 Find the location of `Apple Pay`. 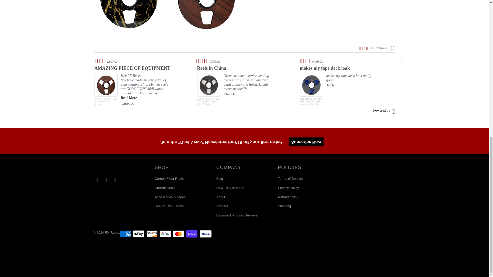

Apple Pay is located at coordinates (139, 234).